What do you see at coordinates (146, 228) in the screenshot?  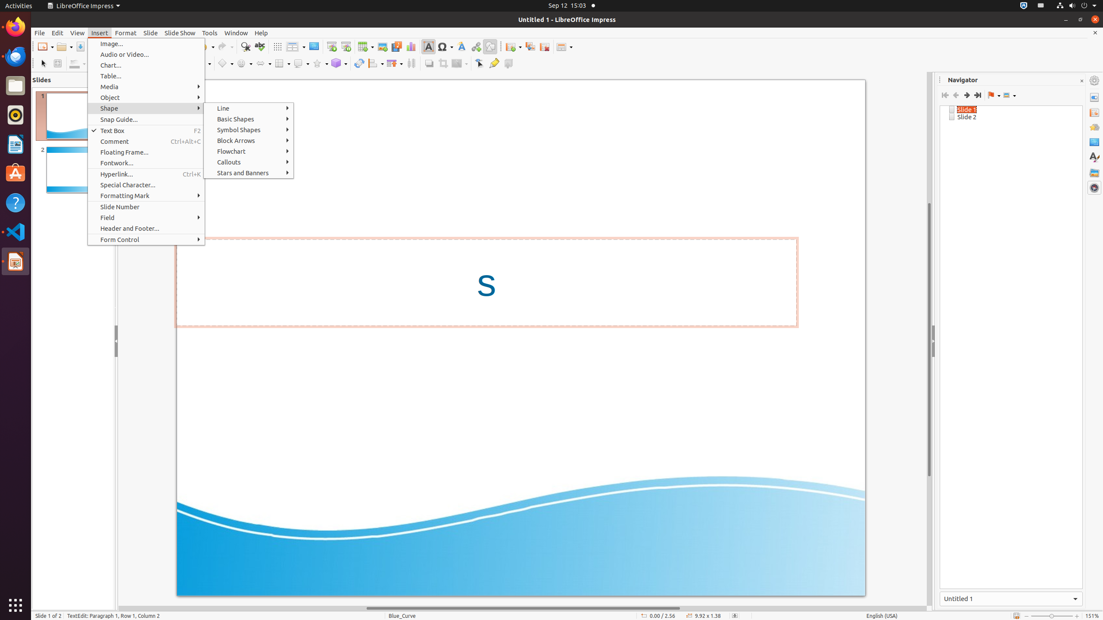 I see `Header and Footer...` at bounding box center [146, 228].